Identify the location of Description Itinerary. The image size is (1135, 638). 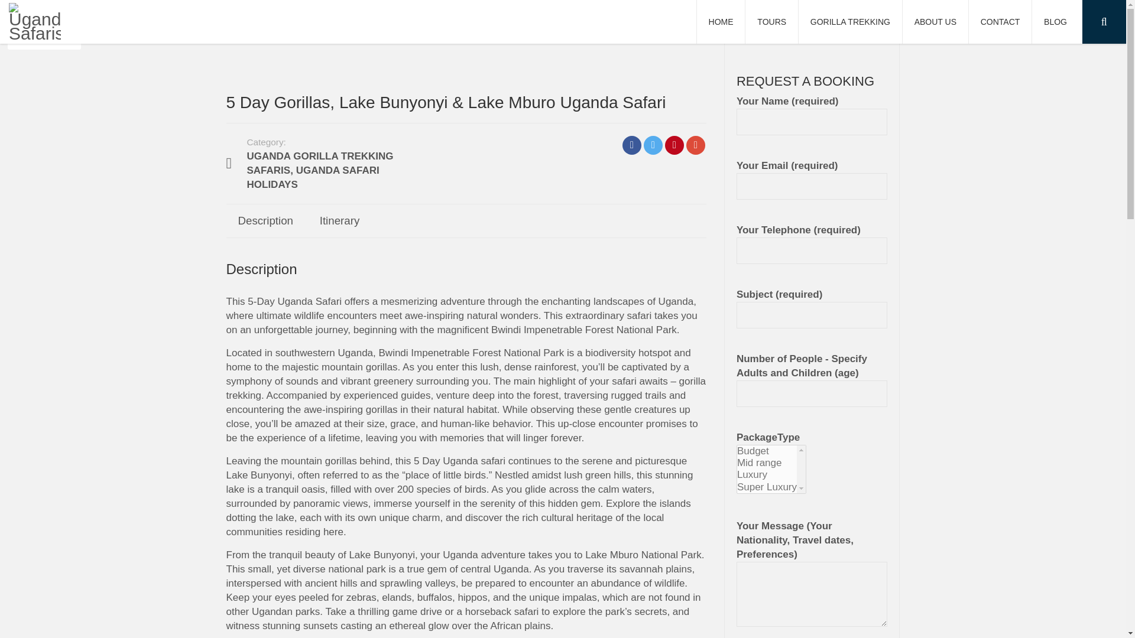
(466, 221).